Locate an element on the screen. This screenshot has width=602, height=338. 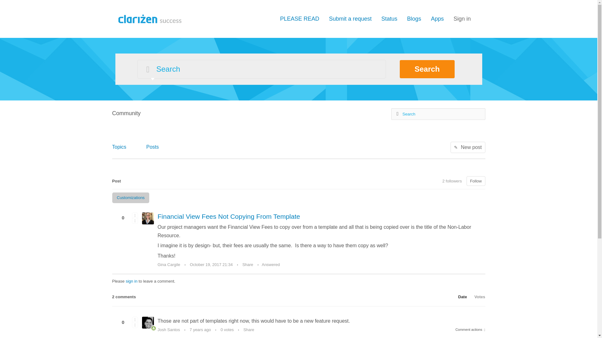
Sign in is located at coordinates (462, 19).